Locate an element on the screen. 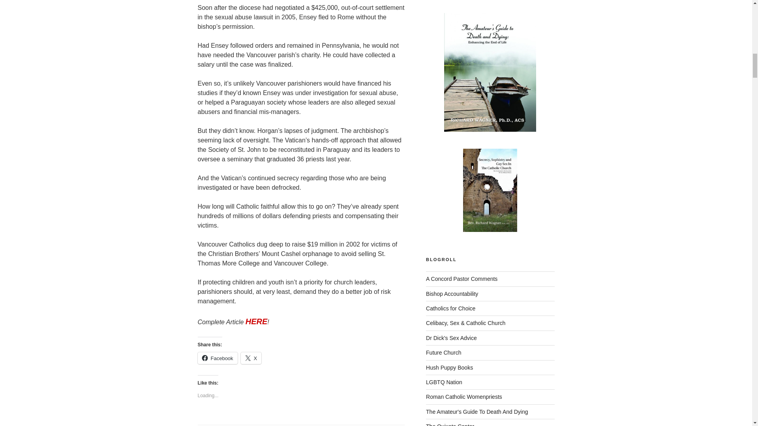 Image resolution: width=758 pixels, height=426 pixels. Facebook is located at coordinates (217, 358).